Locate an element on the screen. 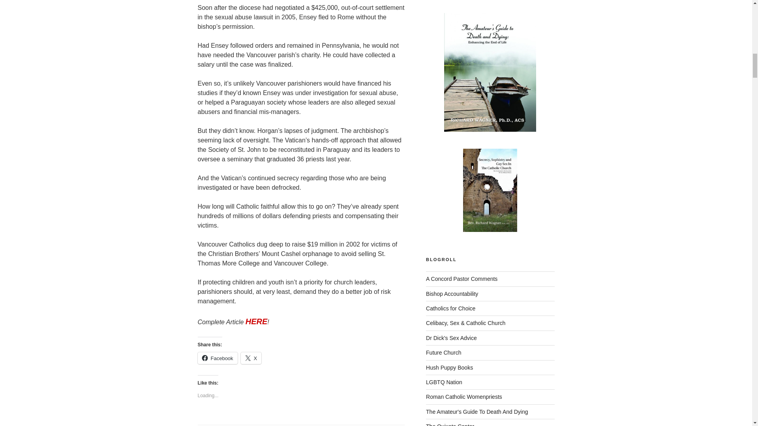 Image resolution: width=758 pixels, height=426 pixels. Facebook is located at coordinates (217, 358).